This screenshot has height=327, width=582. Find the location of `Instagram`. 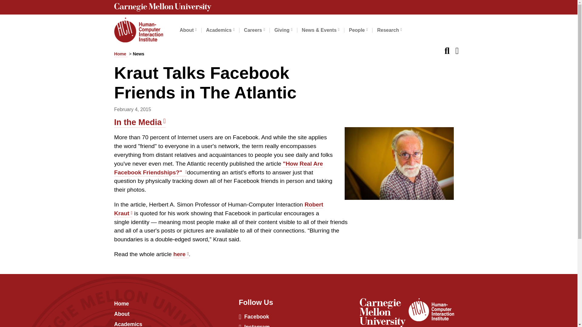

Instagram is located at coordinates (254, 325).